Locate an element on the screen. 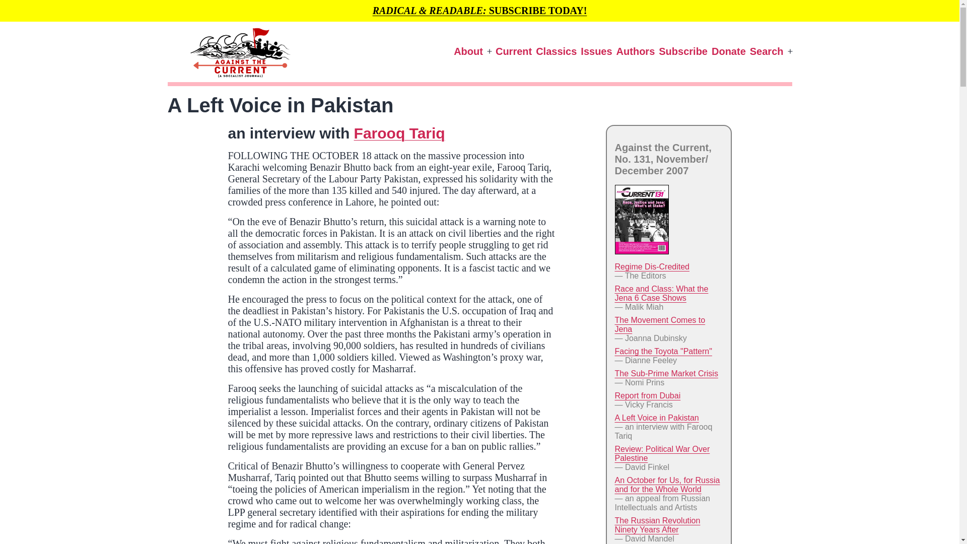 Image resolution: width=967 pixels, height=544 pixels. Donate is located at coordinates (728, 51).